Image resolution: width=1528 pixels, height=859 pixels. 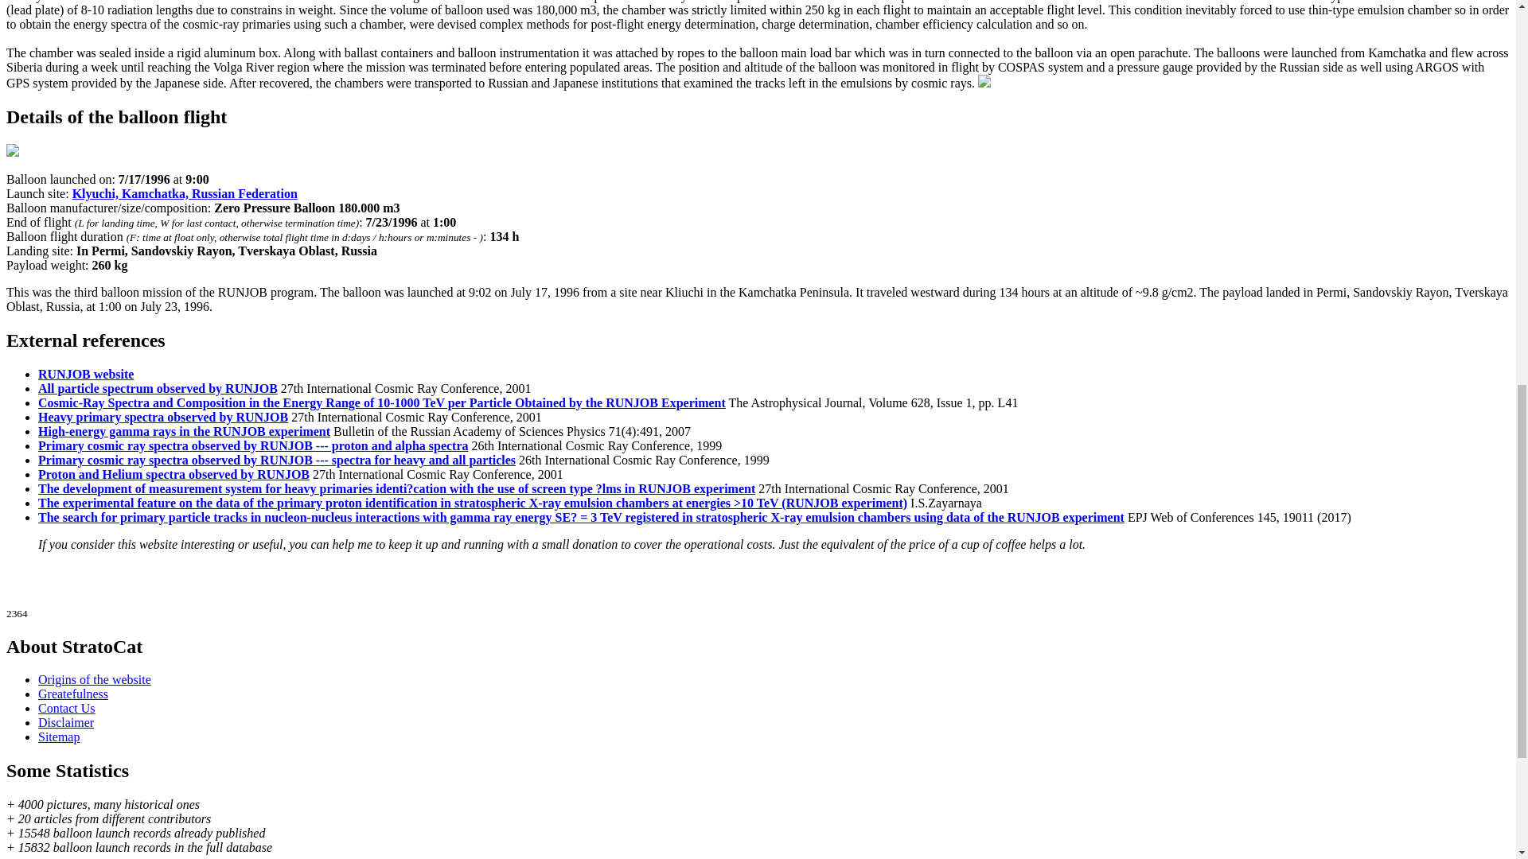 What do you see at coordinates (163, 417) in the screenshot?
I see `Heavy primary spectra observed by RUNJOB` at bounding box center [163, 417].